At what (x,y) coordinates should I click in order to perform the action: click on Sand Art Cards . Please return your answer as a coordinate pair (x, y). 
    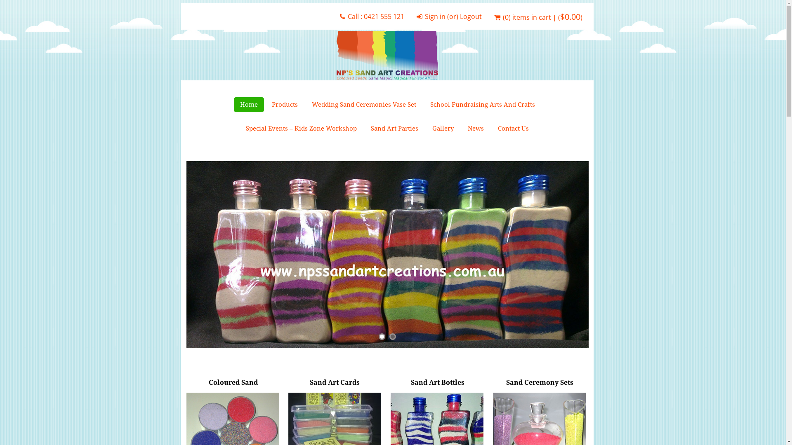
    Looking at the image, I should click on (335, 382).